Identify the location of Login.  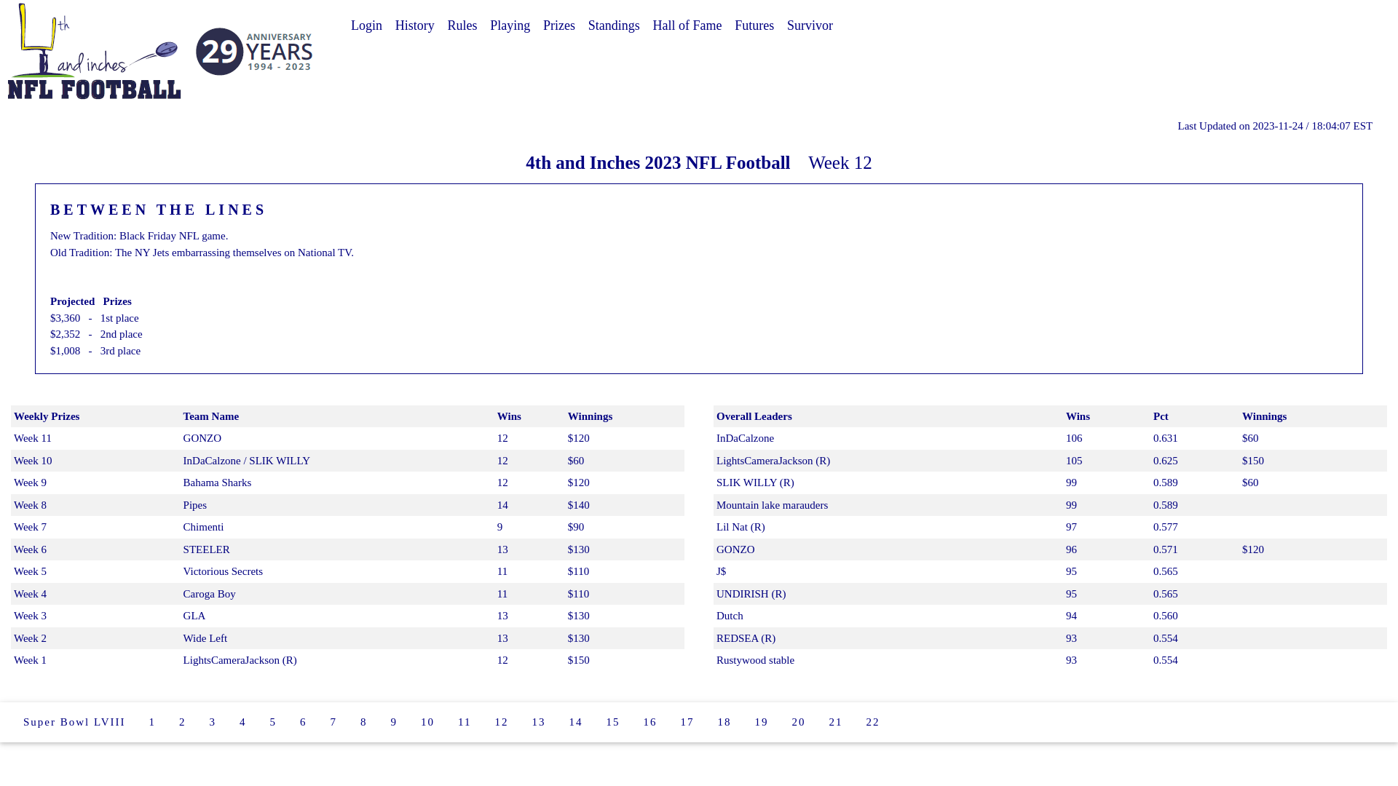
(367, 25).